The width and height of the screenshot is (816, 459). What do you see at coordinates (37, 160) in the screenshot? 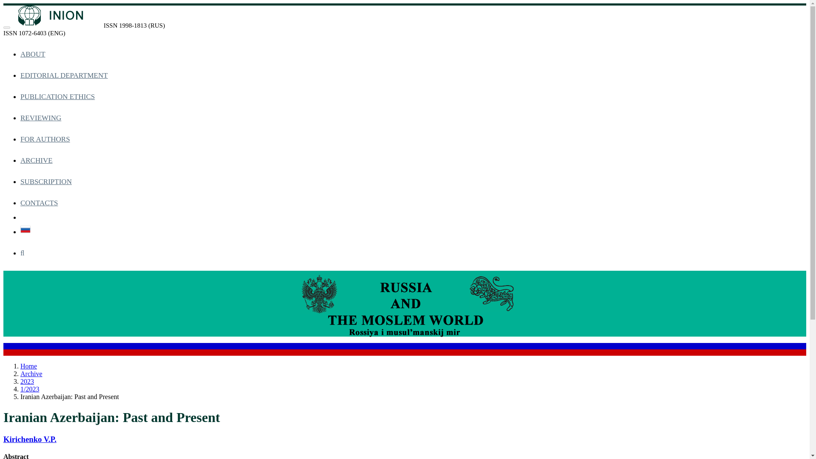
I see `ARCHIVE` at bounding box center [37, 160].